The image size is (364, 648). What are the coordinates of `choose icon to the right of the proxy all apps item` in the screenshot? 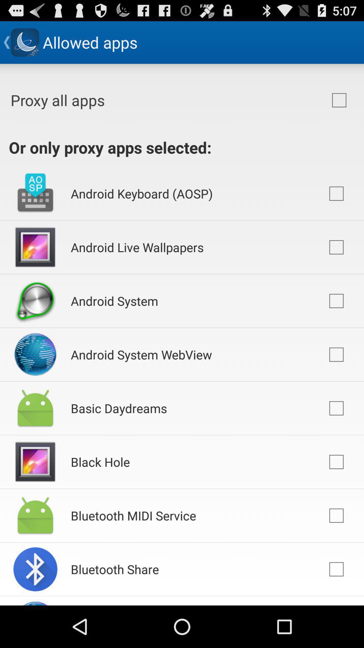 It's located at (339, 100).